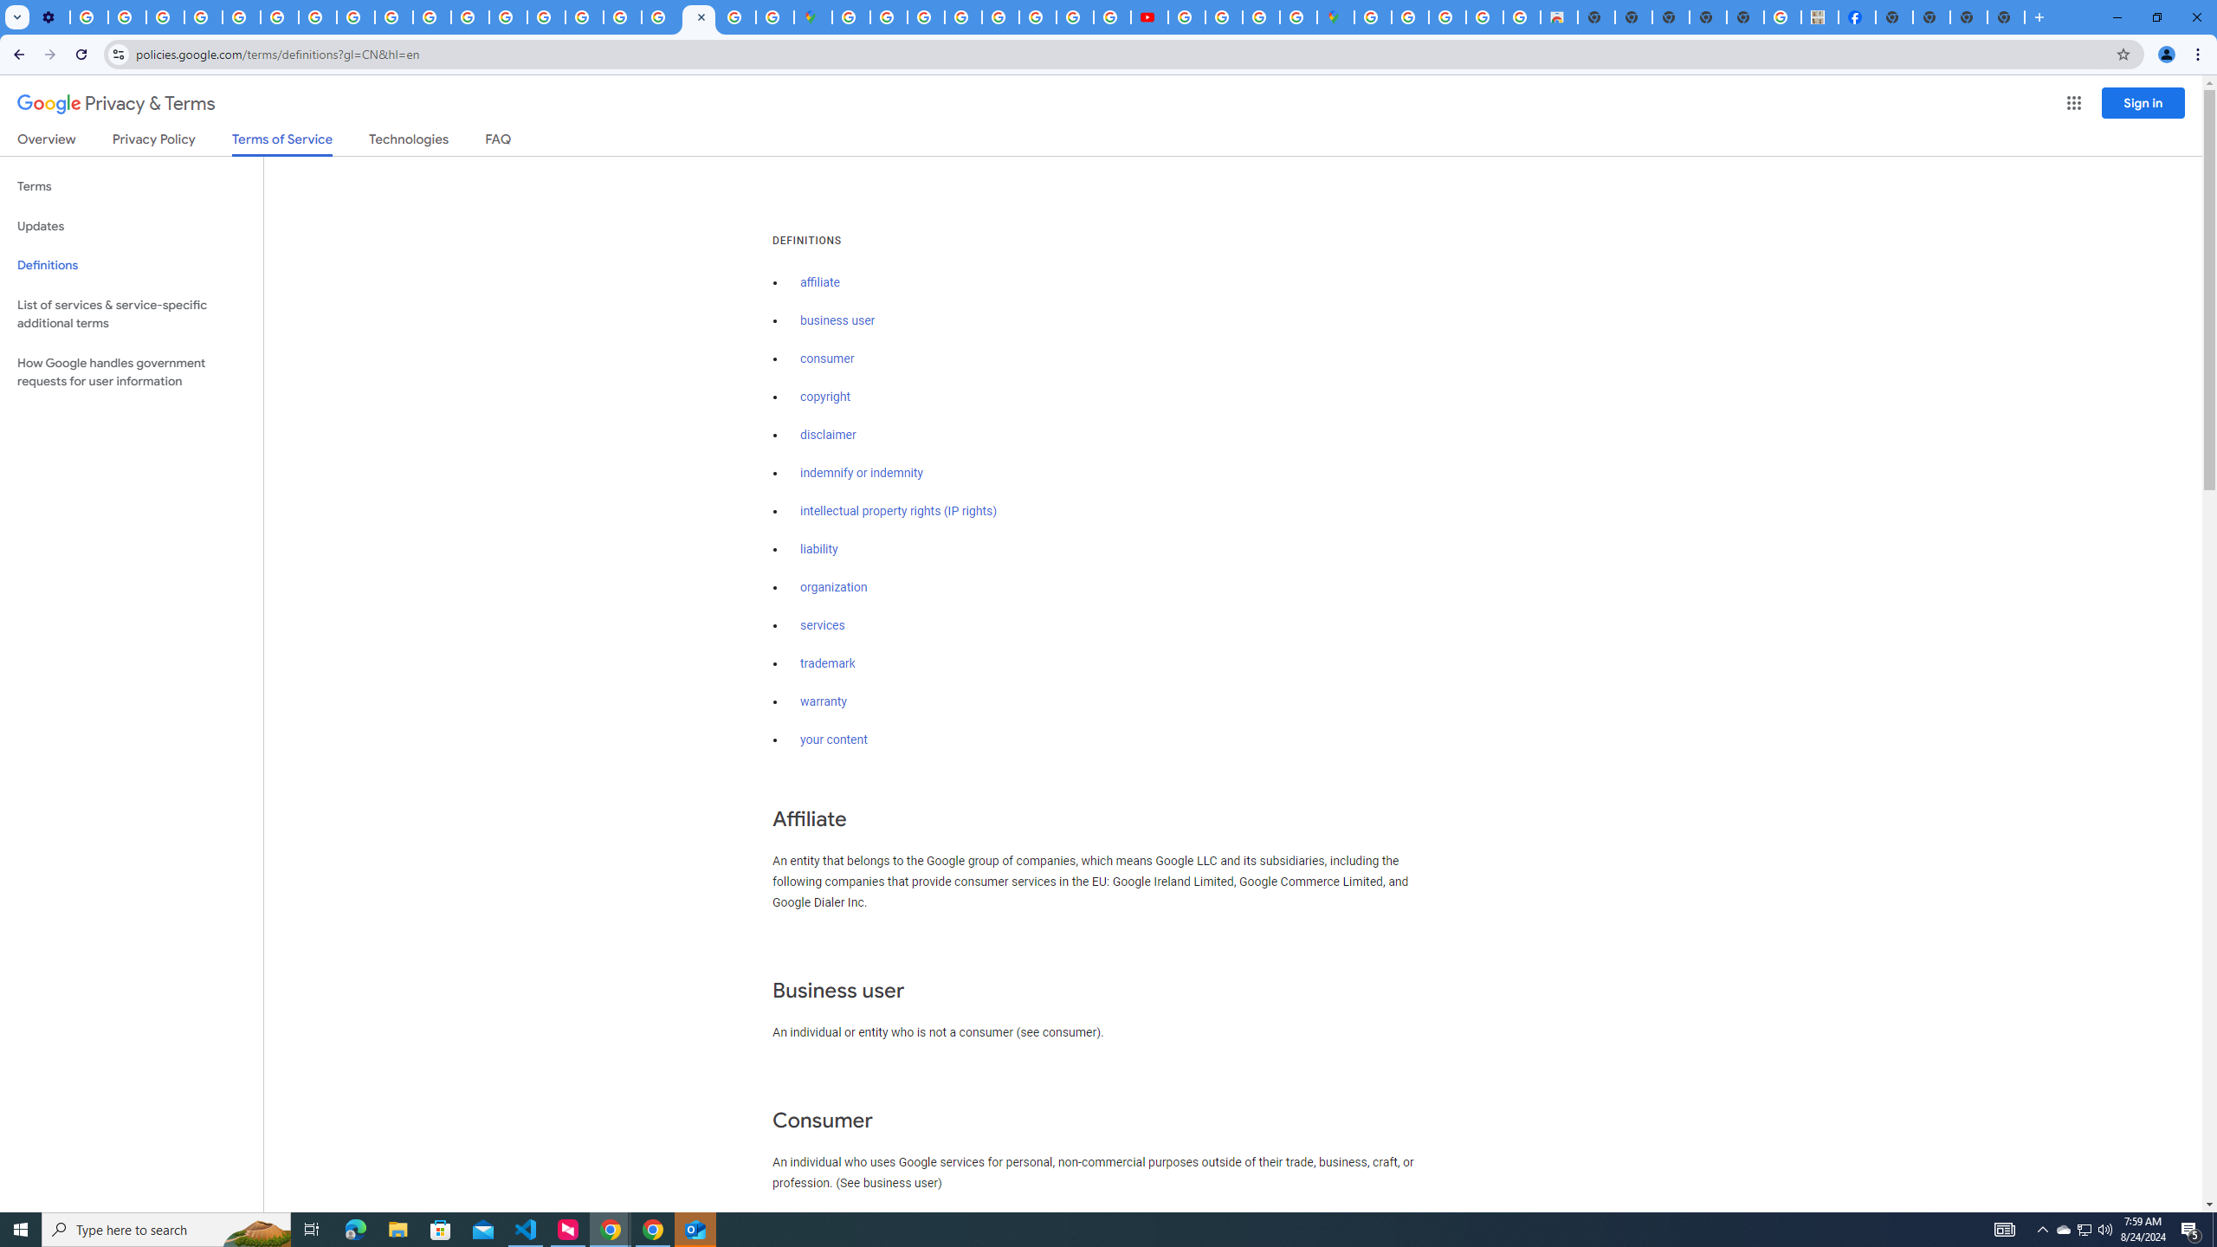 This screenshot has width=2217, height=1247. I want to click on affiliate, so click(820, 282).